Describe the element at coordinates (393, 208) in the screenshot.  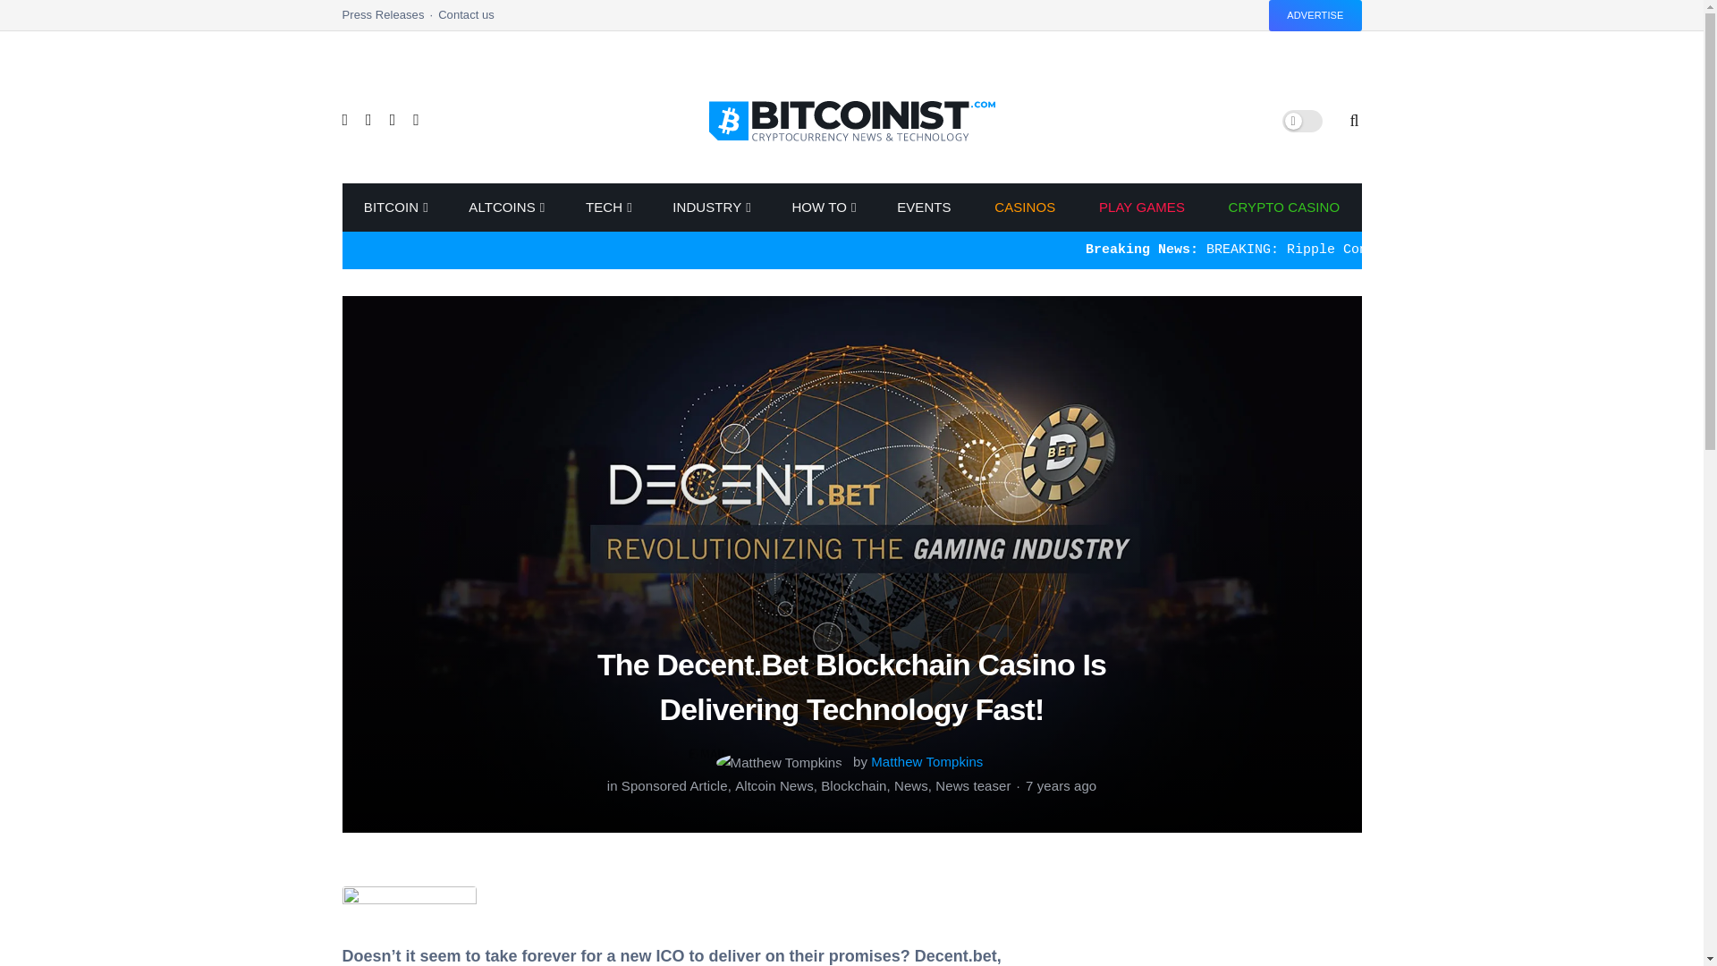
I see `BITCOIN` at that location.